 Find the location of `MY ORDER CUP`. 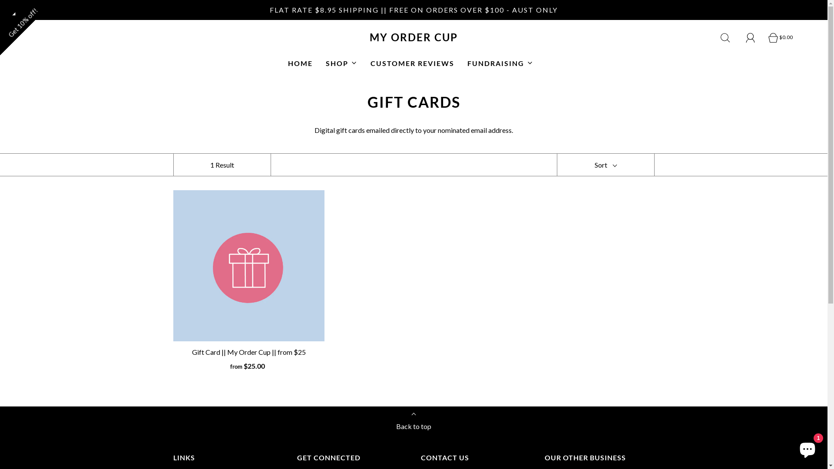

MY ORDER CUP is located at coordinates (414, 37).